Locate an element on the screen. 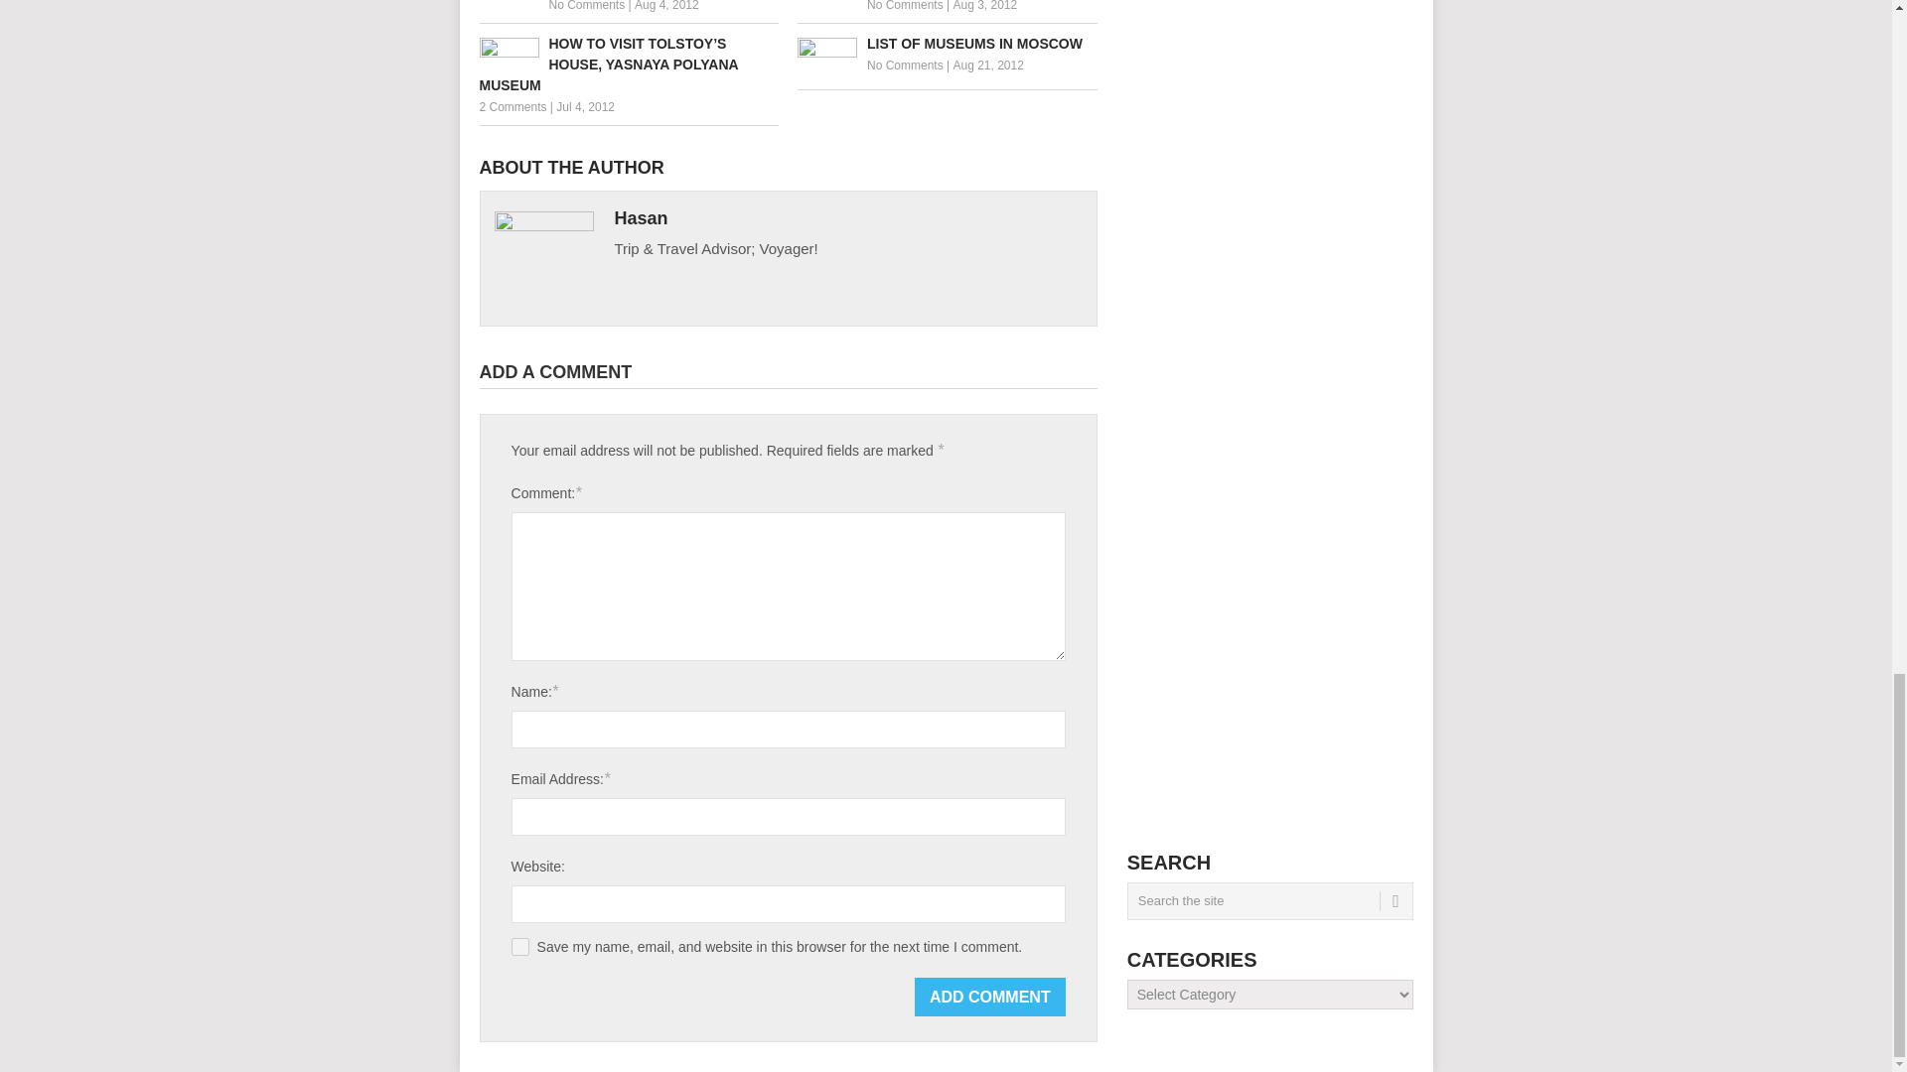 The width and height of the screenshot is (1907, 1072). LIST OF MUSEUMS IN MOSCOW is located at coordinates (948, 44).